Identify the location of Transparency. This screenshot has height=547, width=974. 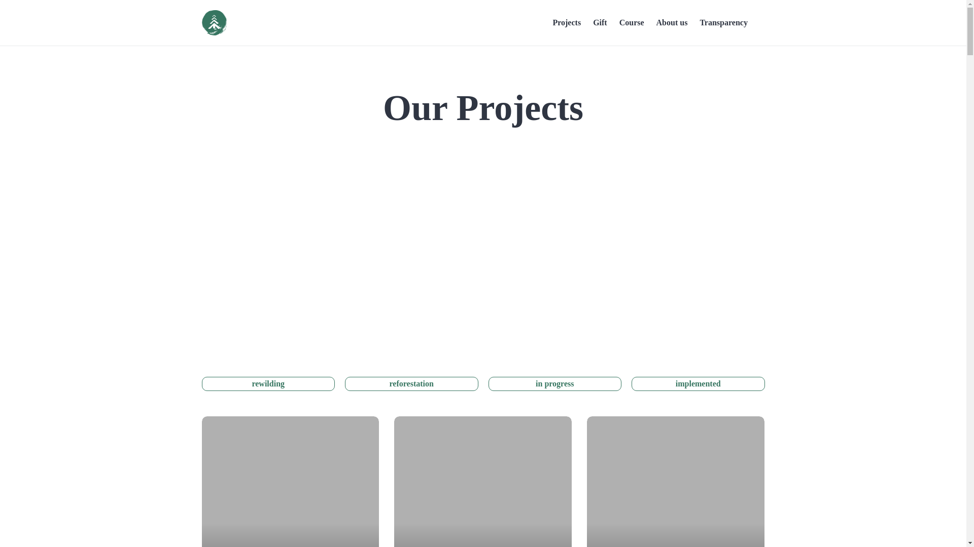
(723, 22).